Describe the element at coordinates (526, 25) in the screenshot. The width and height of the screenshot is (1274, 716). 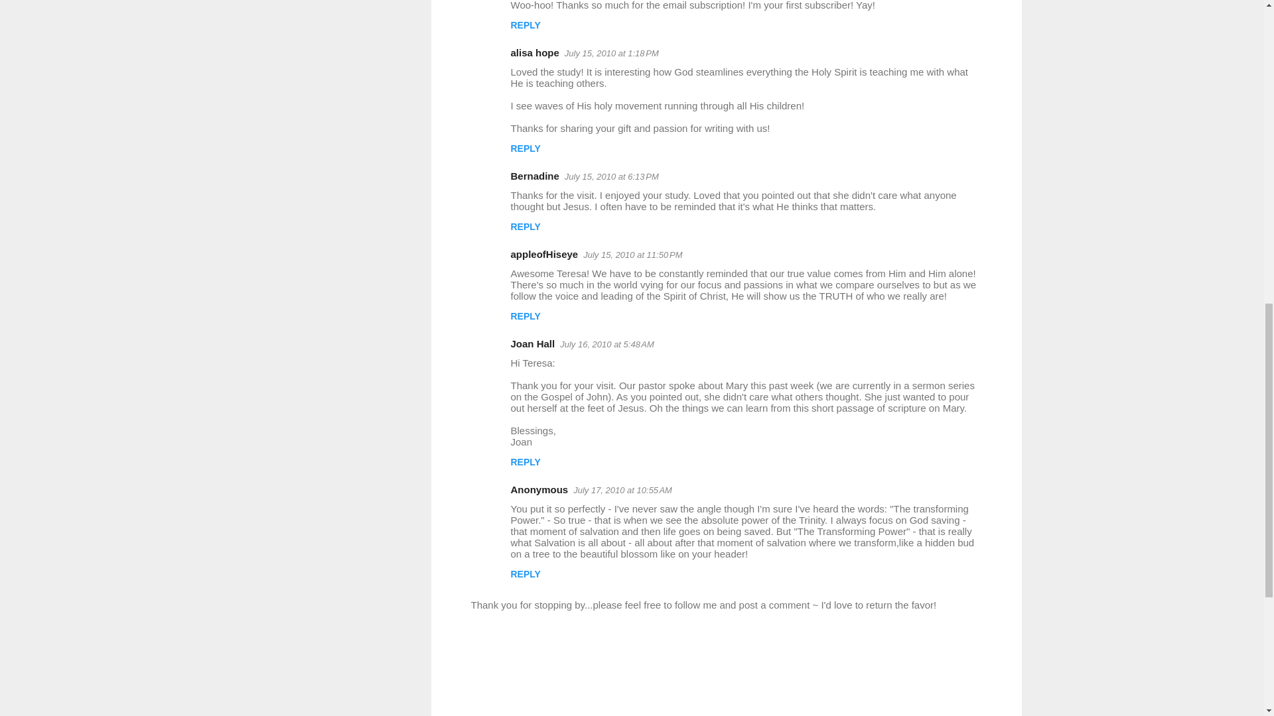
I see `REPLY` at that location.